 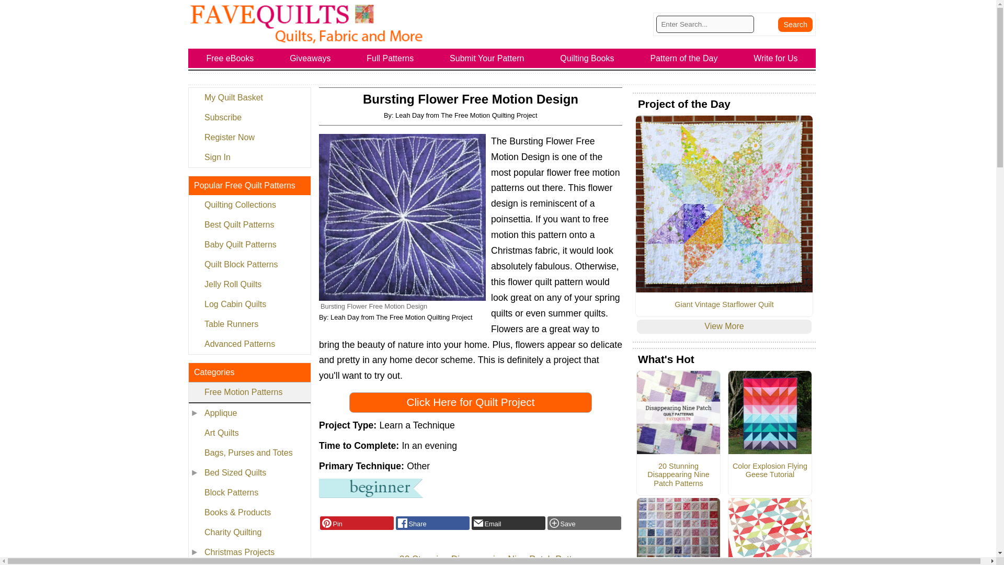 I want to click on Sign In, so click(x=249, y=157).